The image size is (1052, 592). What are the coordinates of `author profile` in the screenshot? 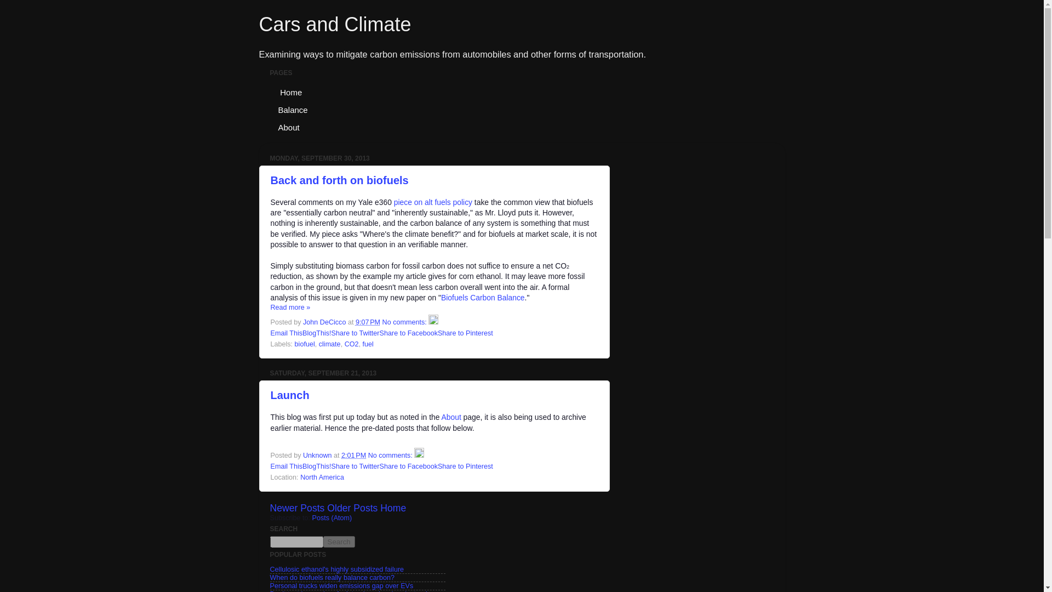 It's located at (318, 456).